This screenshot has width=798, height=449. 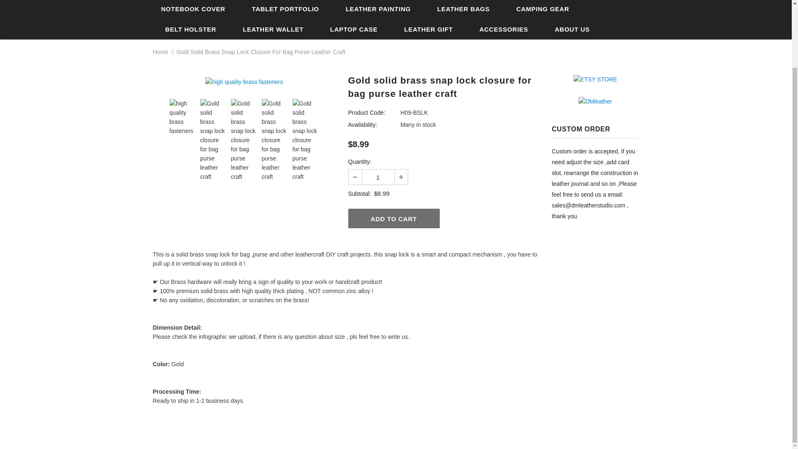 I want to click on Add to Cart, so click(x=394, y=218).